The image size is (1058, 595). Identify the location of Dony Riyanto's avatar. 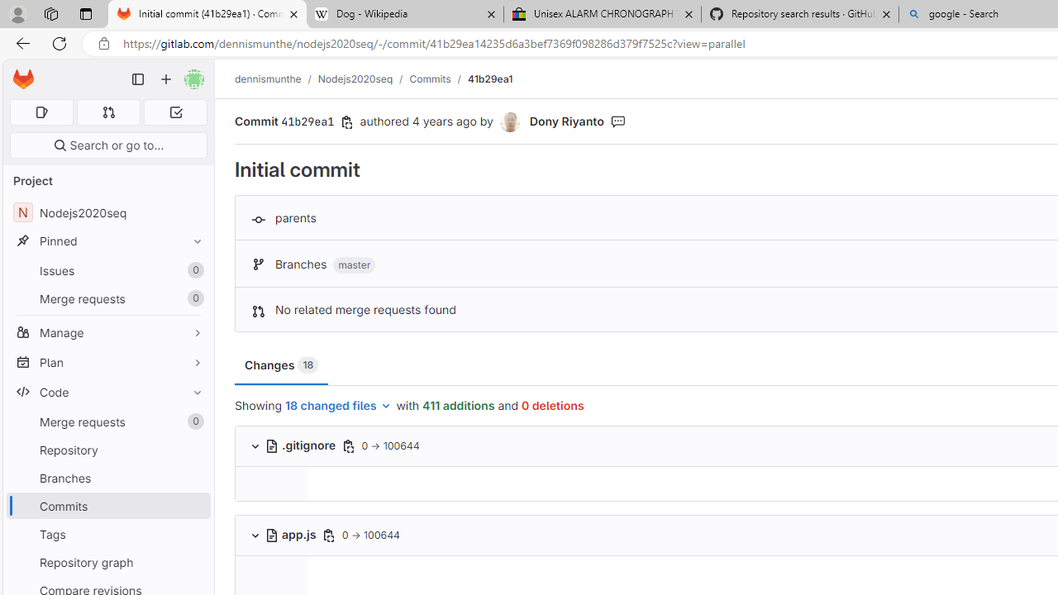
(509, 122).